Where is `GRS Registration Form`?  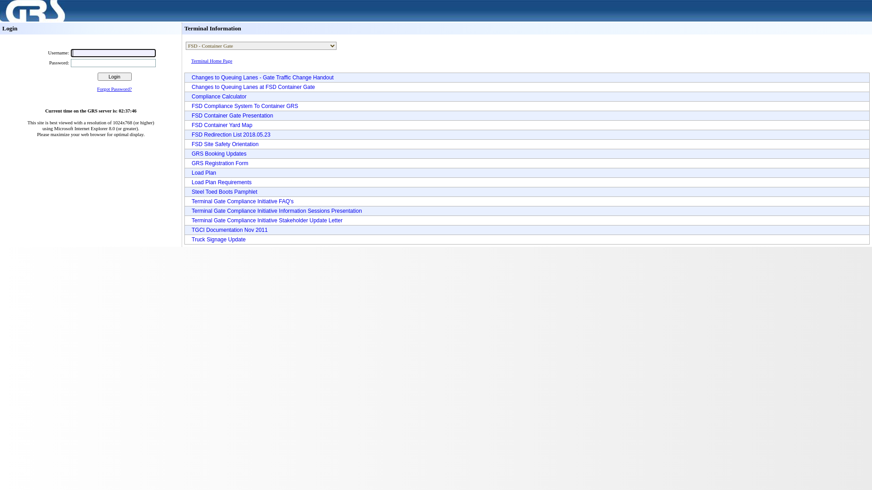 GRS Registration Form is located at coordinates (218, 163).